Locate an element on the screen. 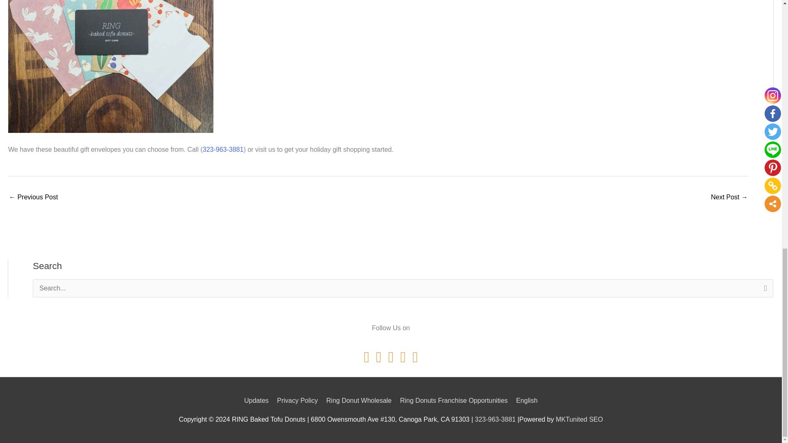 The width and height of the screenshot is (788, 443). Privacy Policy is located at coordinates (297, 400).